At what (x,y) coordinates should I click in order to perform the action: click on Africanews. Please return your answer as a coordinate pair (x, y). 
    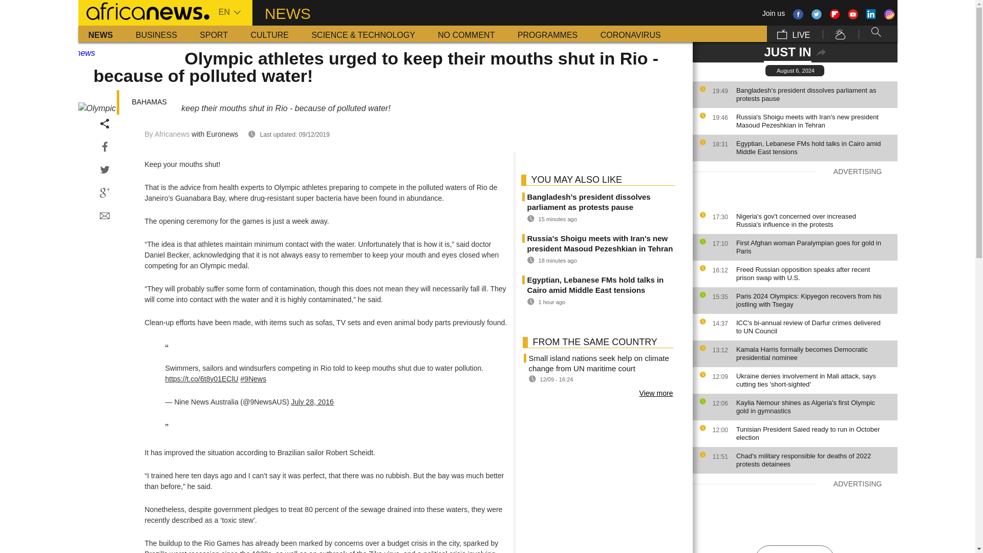
    Looking at the image, I should click on (143, 10).